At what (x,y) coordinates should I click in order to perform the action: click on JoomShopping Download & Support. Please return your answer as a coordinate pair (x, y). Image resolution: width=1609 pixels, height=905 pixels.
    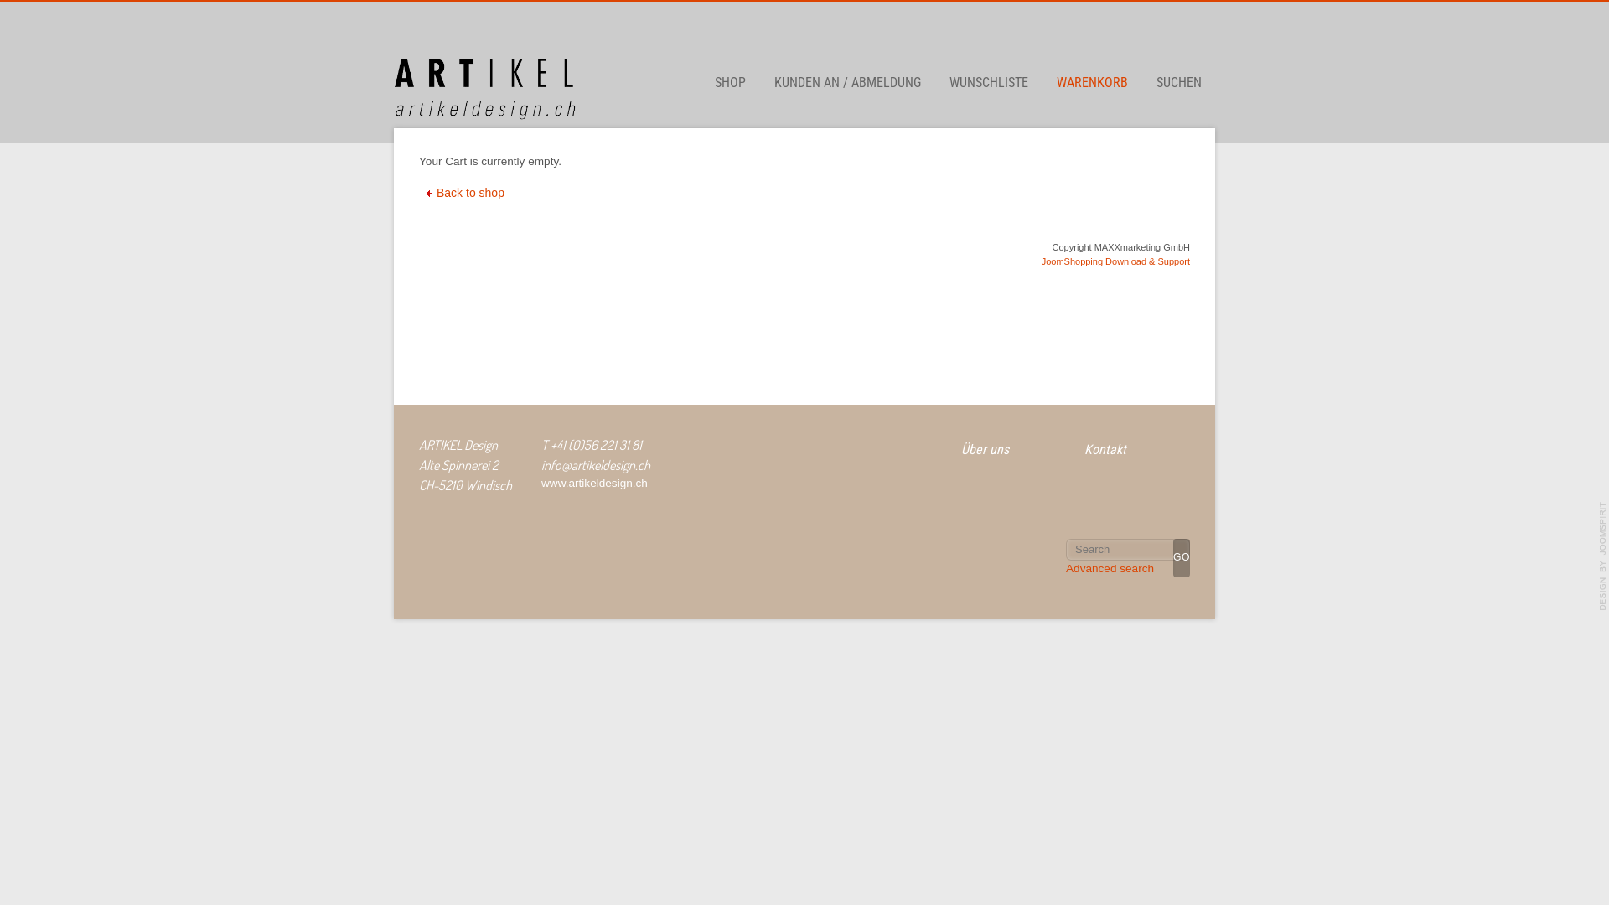
    Looking at the image, I should click on (1116, 261).